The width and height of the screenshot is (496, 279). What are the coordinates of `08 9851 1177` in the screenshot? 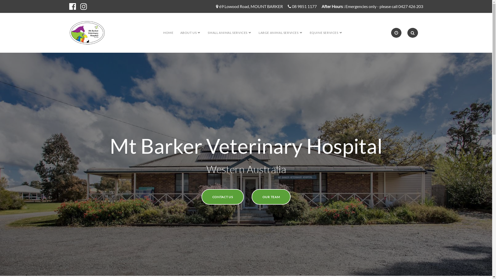 It's located at (304, 7).